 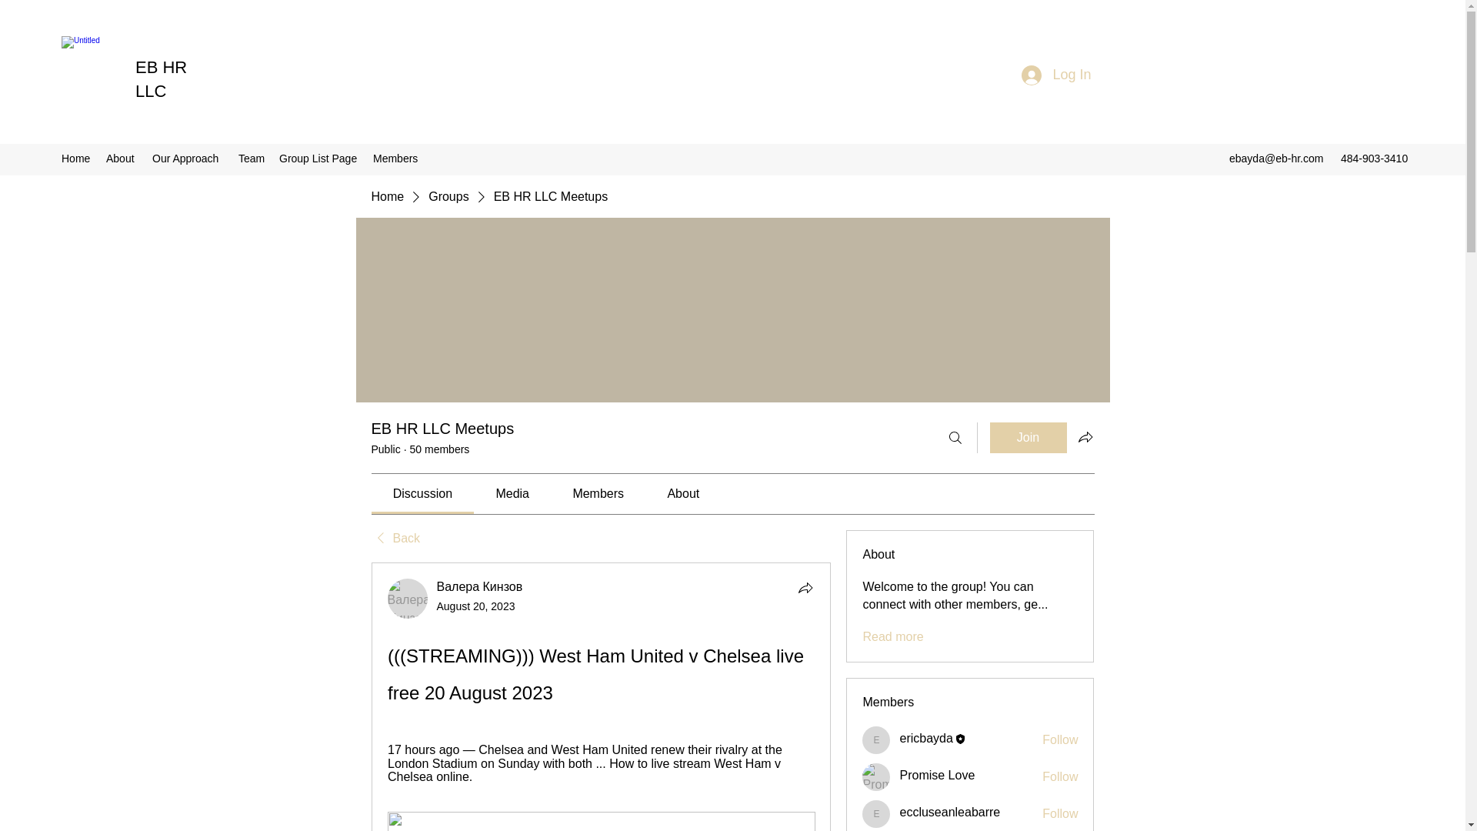 What do you see at coordinates (162, 78) in the screenshot?
I see `EB HR LLC` at bounding box center [162, 78].